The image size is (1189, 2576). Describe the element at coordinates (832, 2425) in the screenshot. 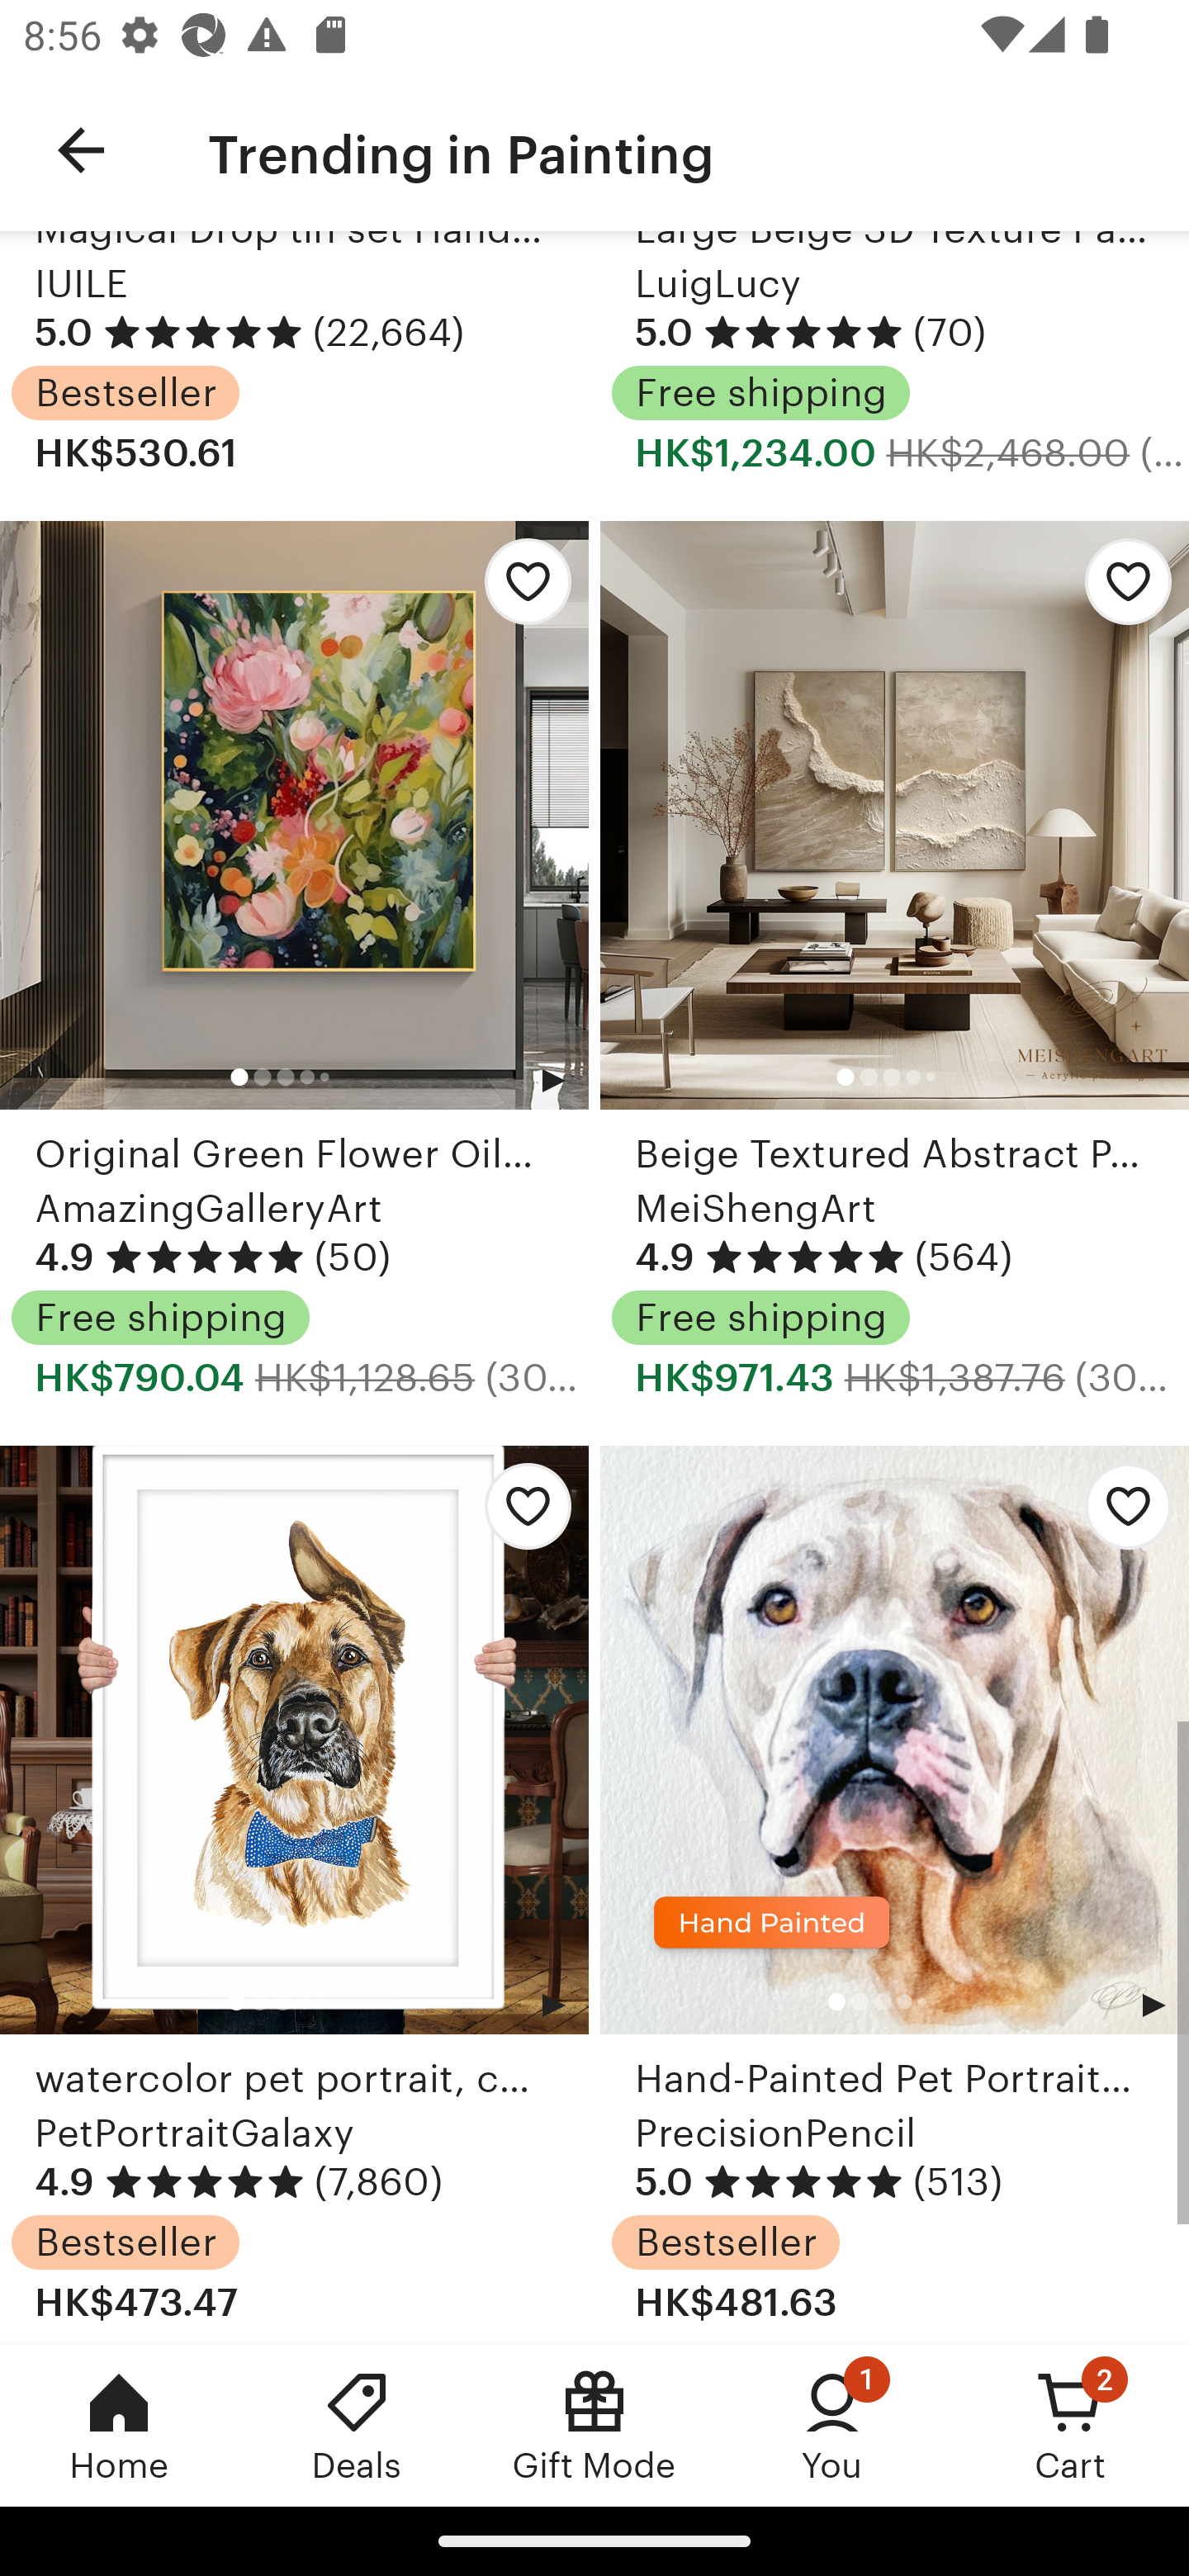

I see `You, 1 new notification You` at that location.